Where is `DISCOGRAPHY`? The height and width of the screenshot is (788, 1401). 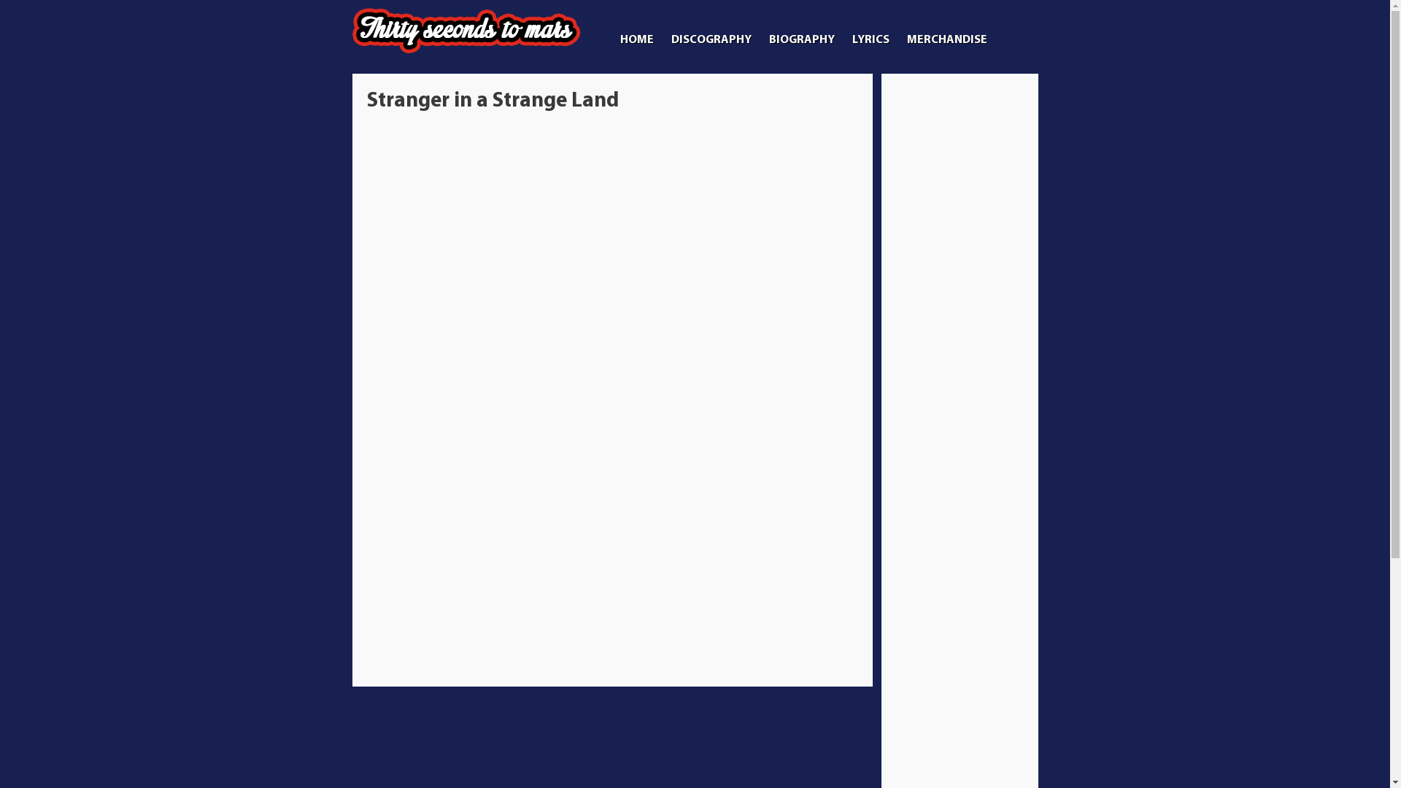
DISCOGRAPHY is located at coordinates (711, 40).